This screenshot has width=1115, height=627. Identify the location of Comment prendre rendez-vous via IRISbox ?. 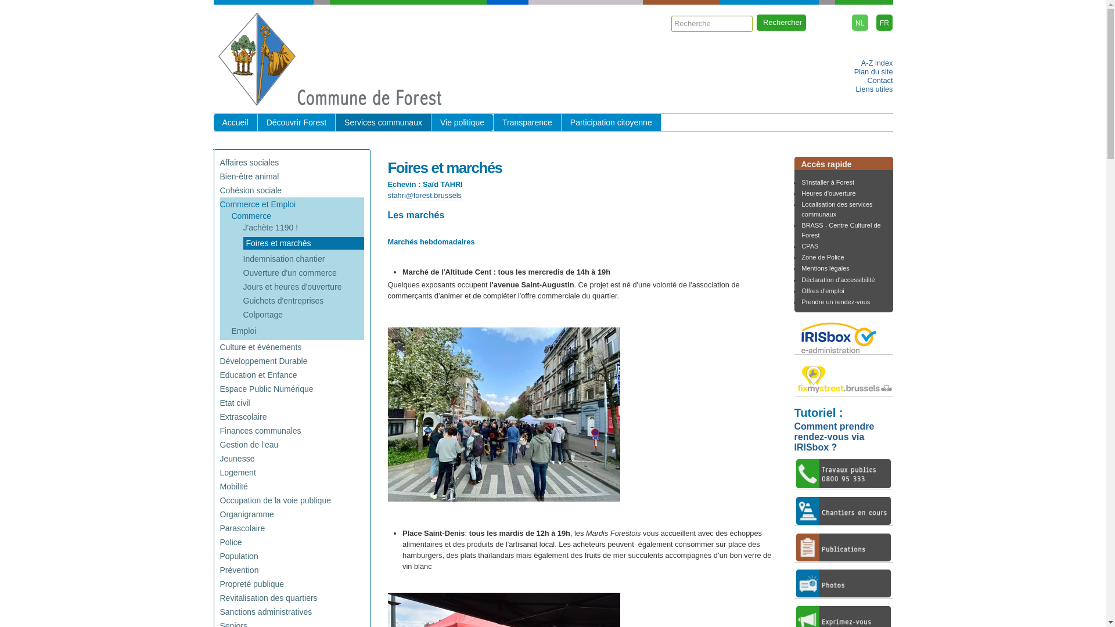
(835, 437).